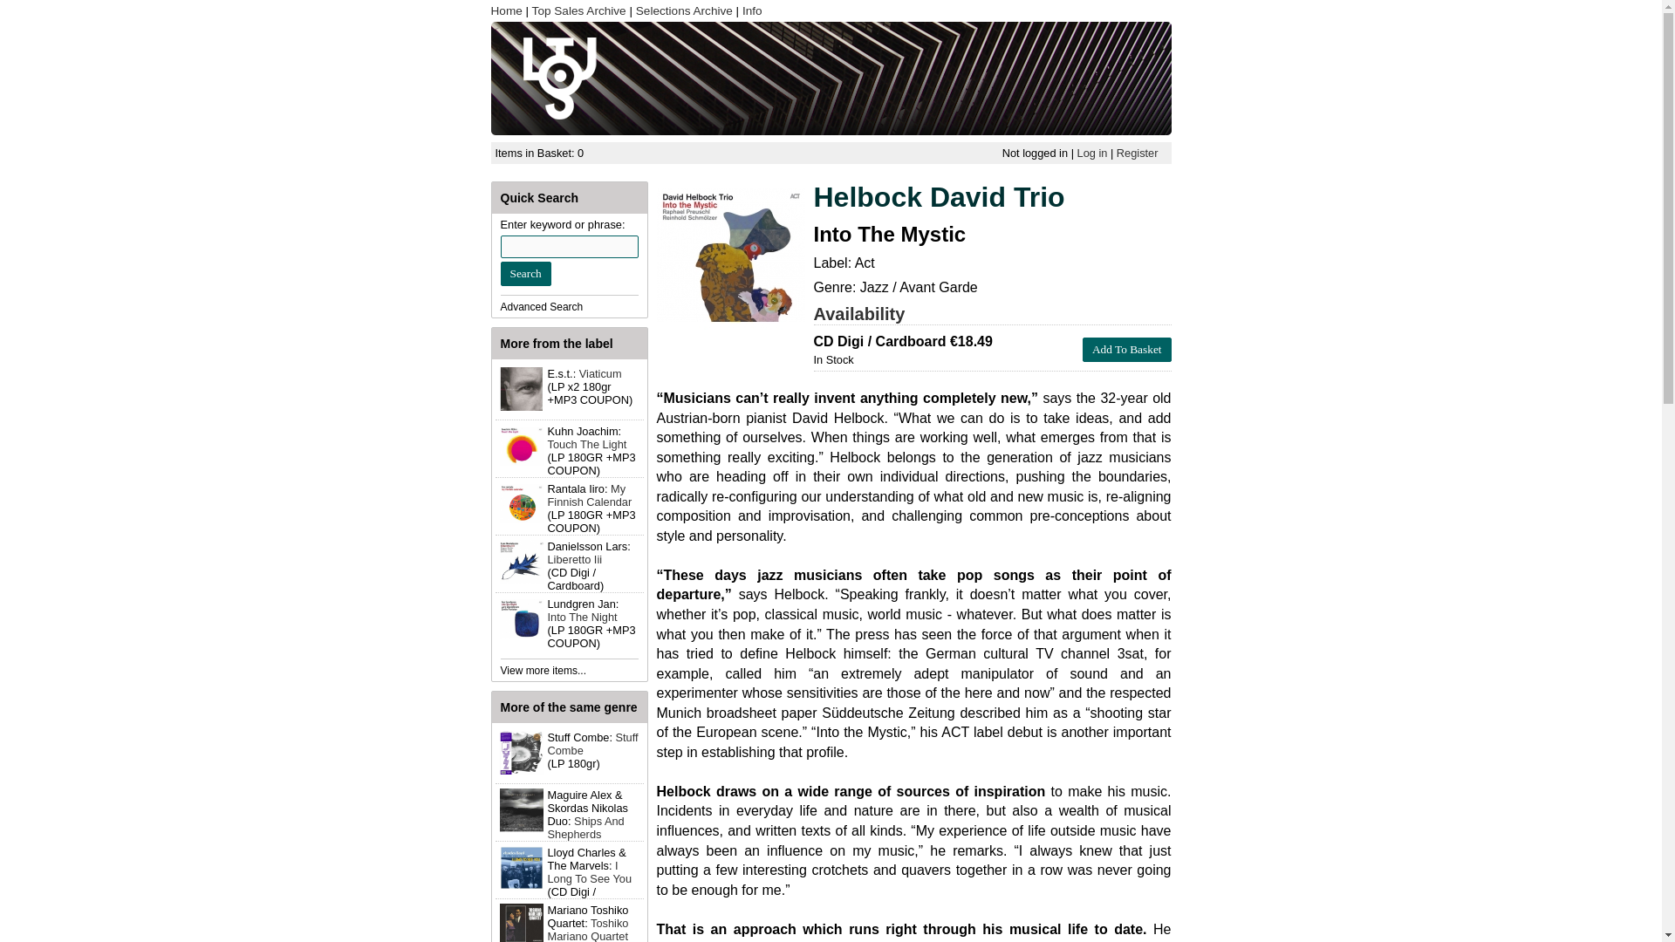 This screenshot has width=1675, height=942. I want to click on Advanced Search, so click(542, 306).